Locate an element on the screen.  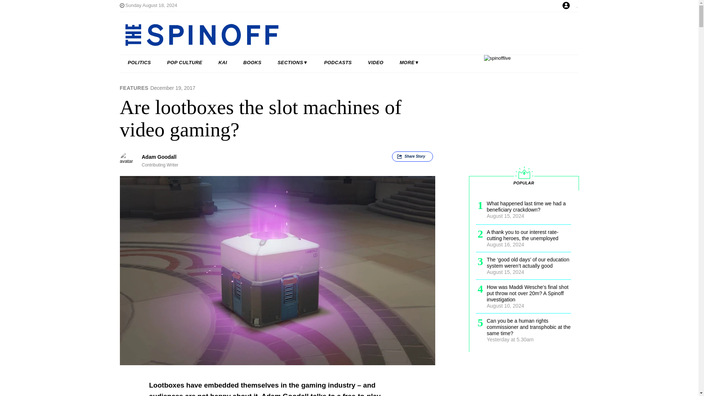
POP CULTURE is located at coordinates (185, 63).